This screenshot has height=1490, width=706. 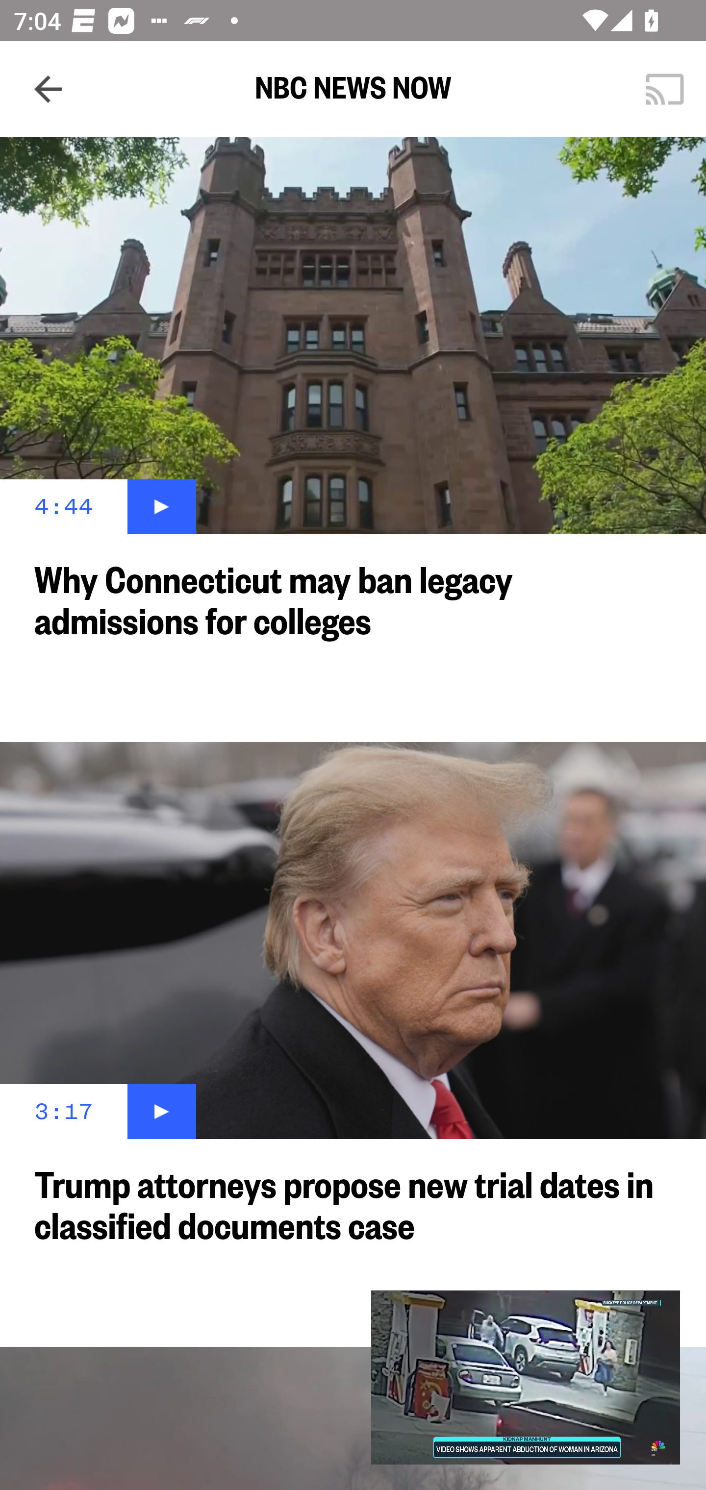 What do you see at coordinates (48, 89) in the screenshot?
I see `Navigate up` at bounding box center [48, 89].